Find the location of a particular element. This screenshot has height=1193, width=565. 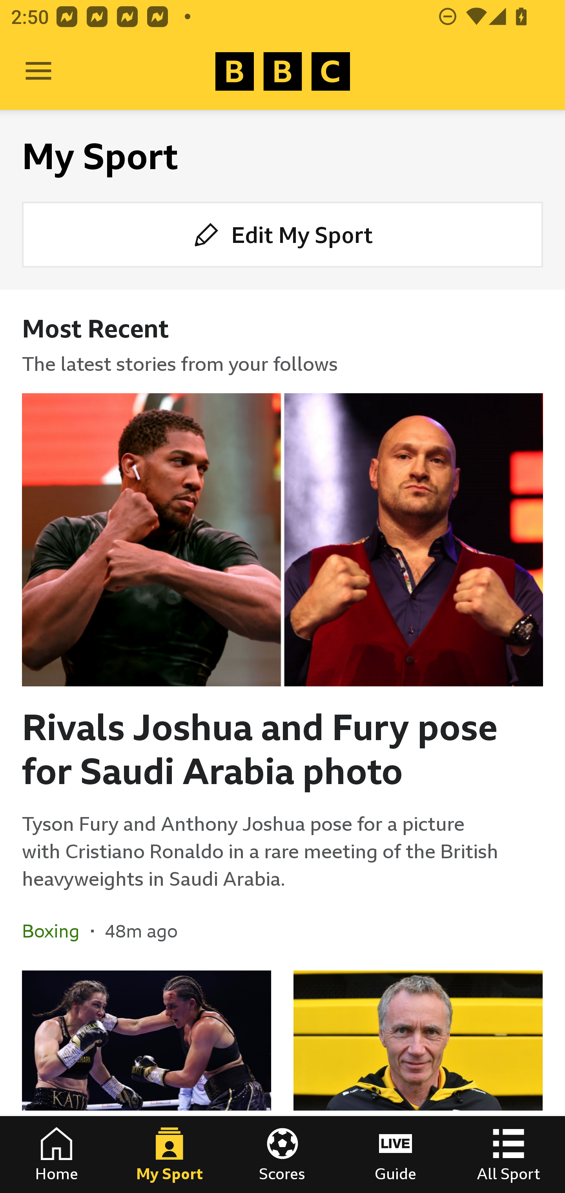

Scores is located at coordinates (282, 1155).